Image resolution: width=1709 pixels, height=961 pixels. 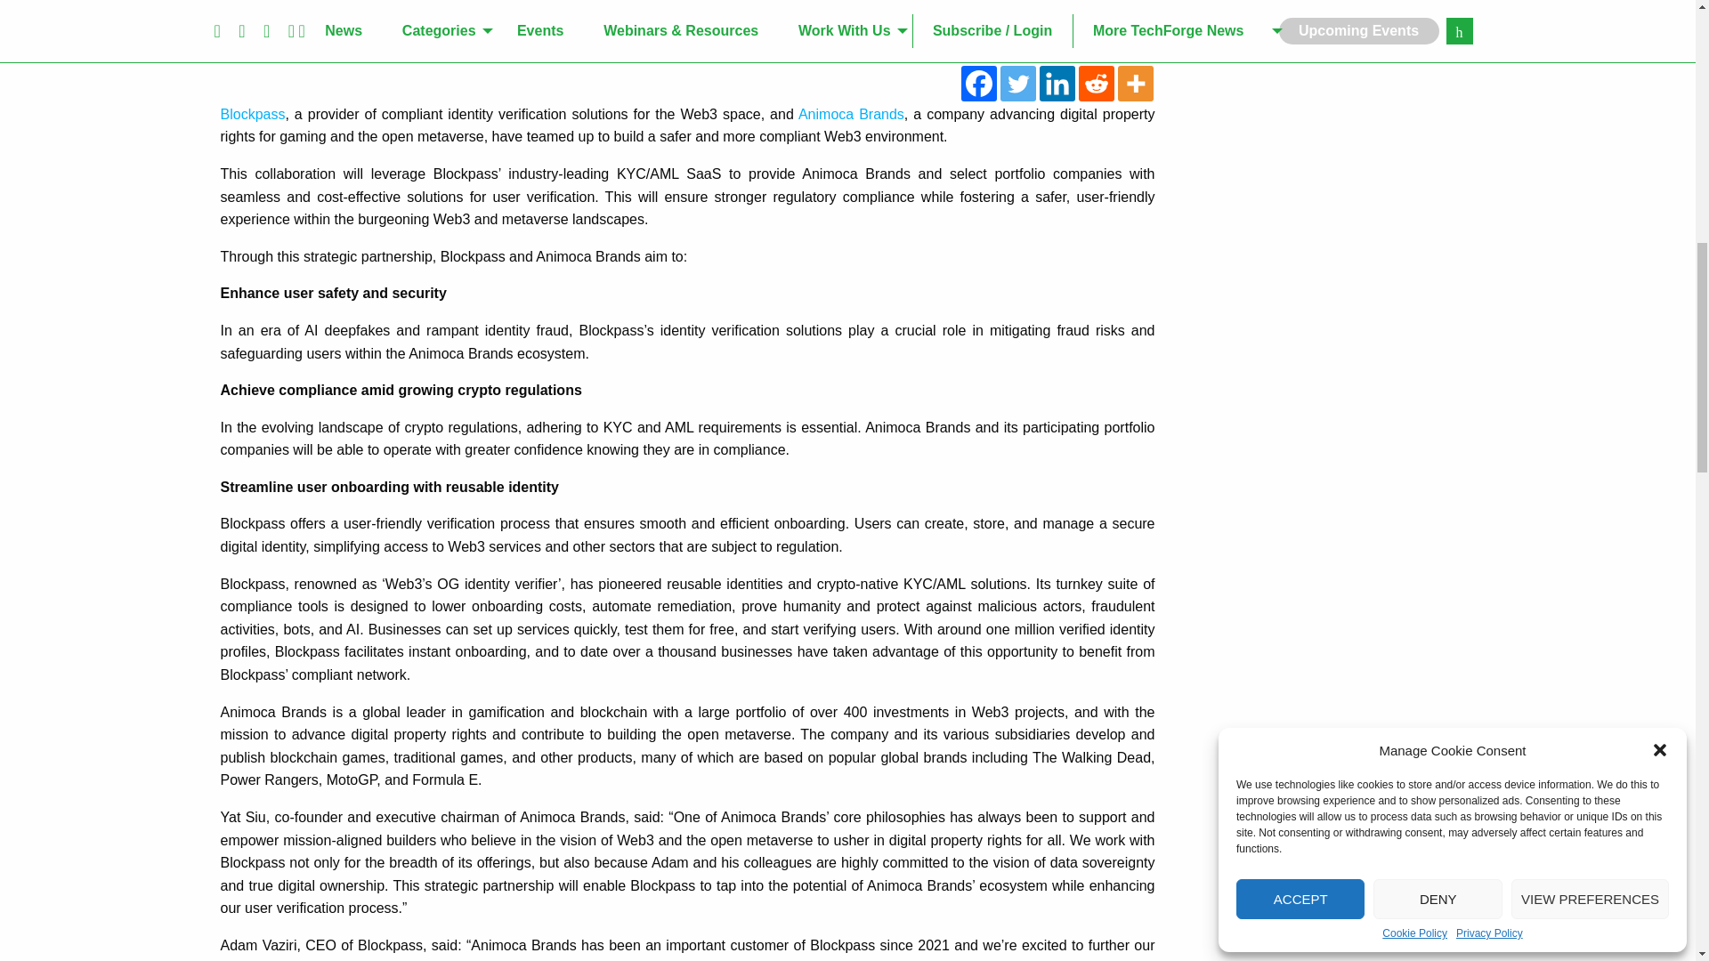 I want to click on Facebook, so click(x=978, y=84).